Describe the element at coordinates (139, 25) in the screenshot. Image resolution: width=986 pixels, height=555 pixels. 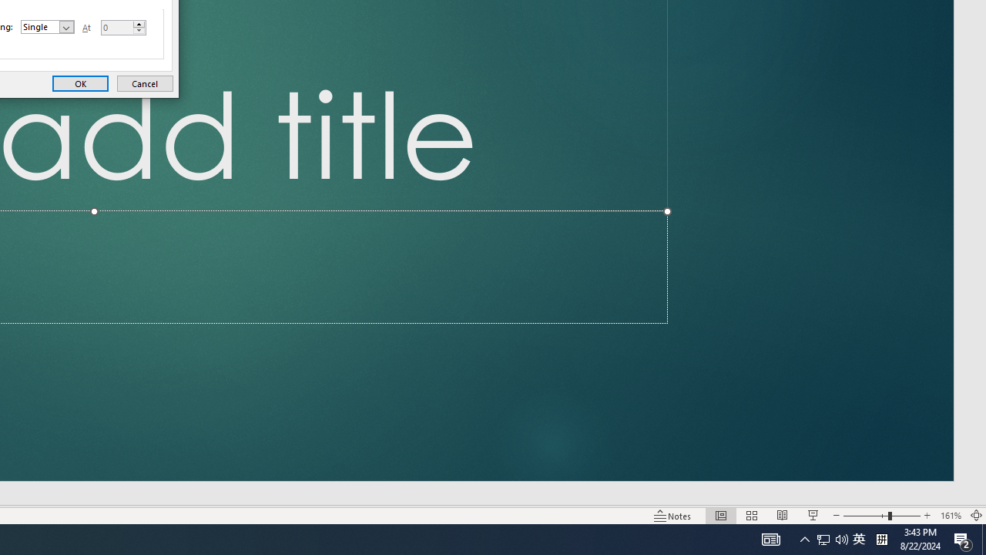
I see `Zoom 161%` at that location.